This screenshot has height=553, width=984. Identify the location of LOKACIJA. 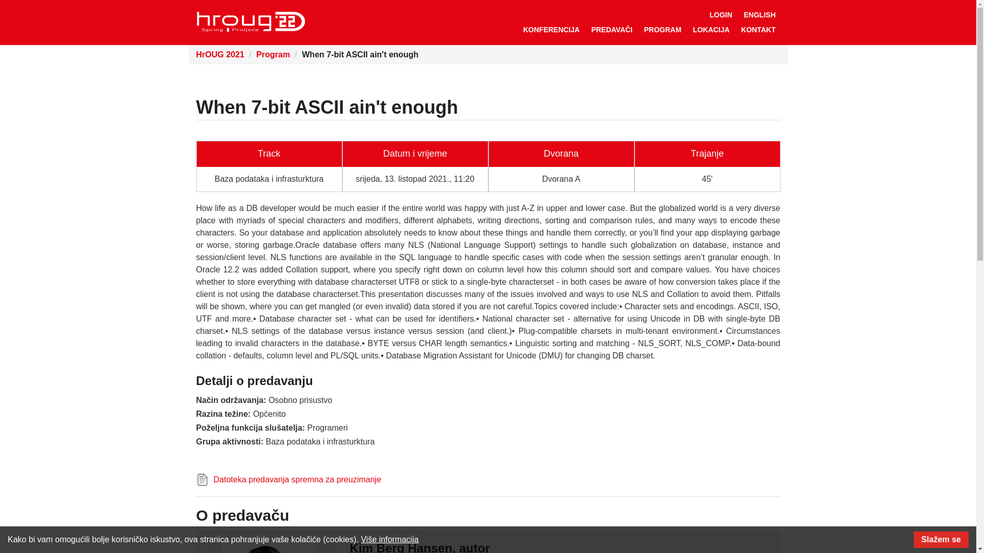
(711, 30).